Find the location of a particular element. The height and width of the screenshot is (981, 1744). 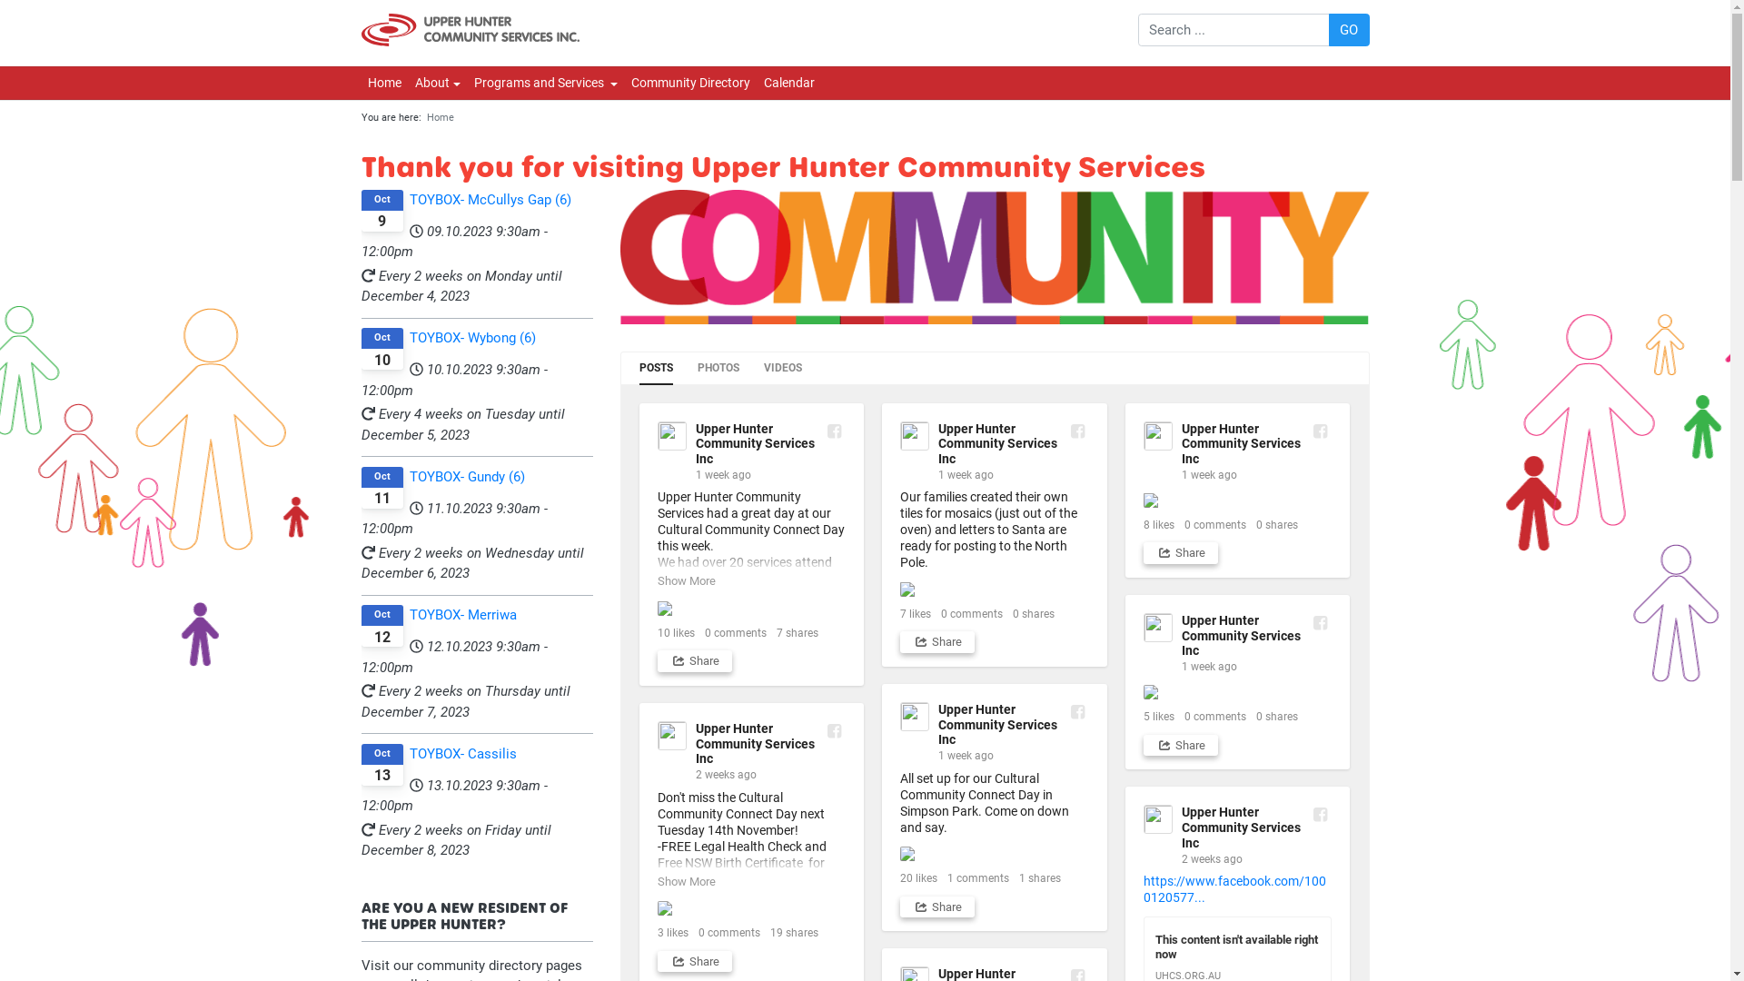

View on Facebook is located at coordinates (1321, 623).